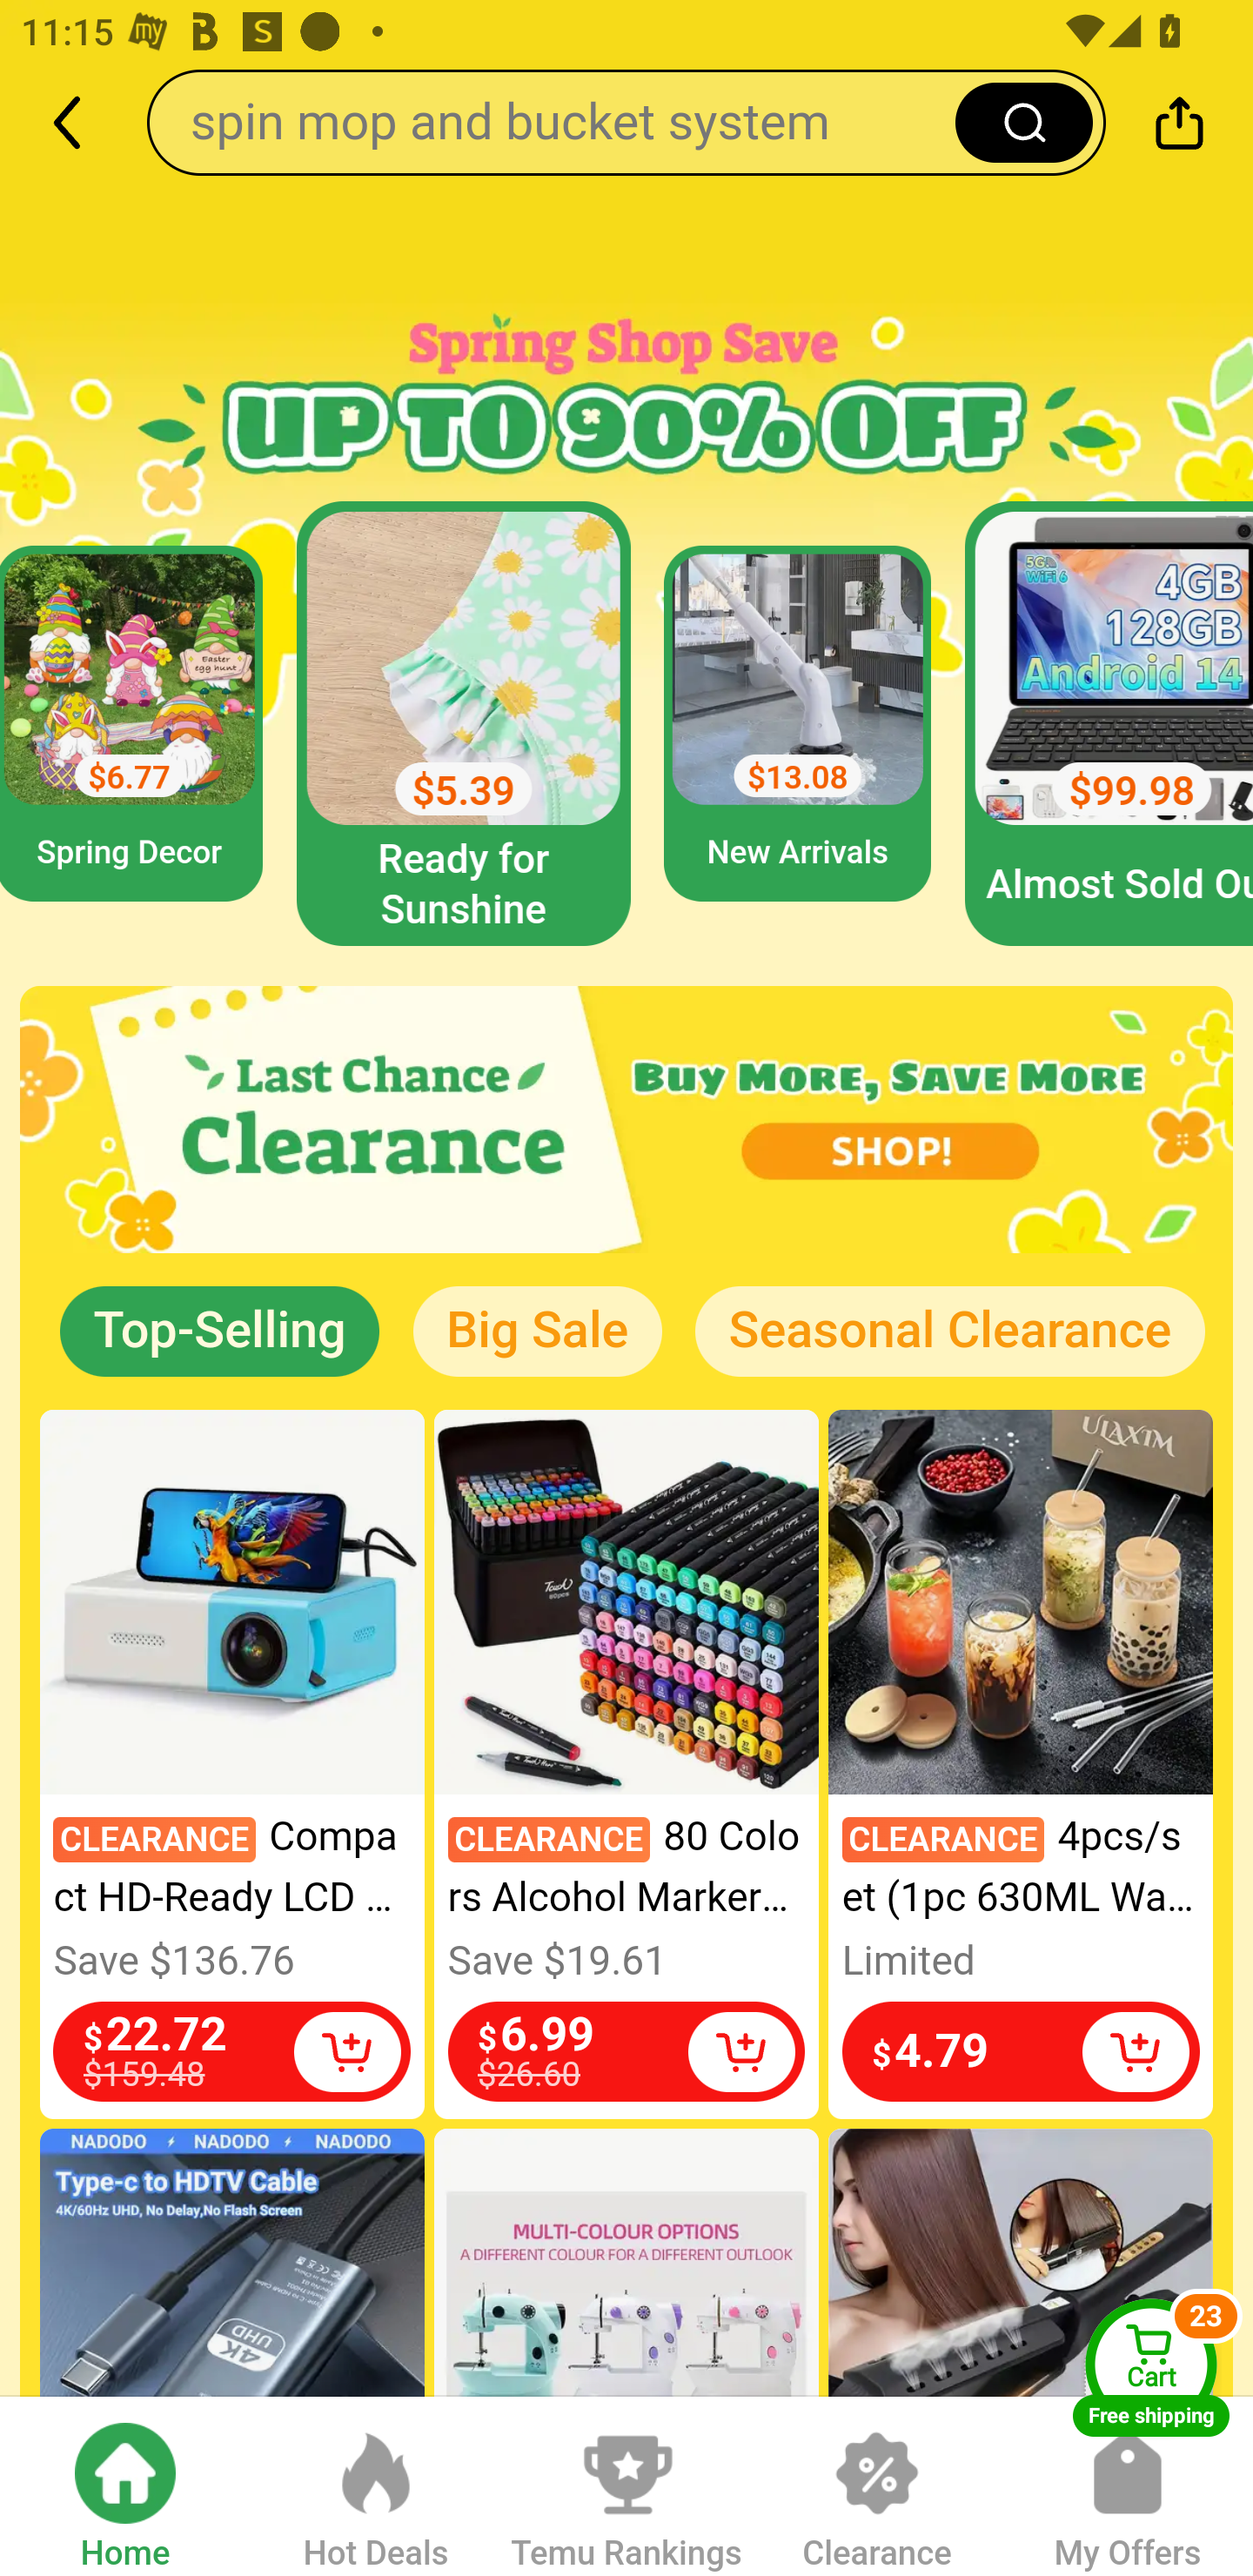  What do you see at coordinates (1128, 2484) in the screenshot?
I see `webp My Offers` at bounding box center [1128, 2484].